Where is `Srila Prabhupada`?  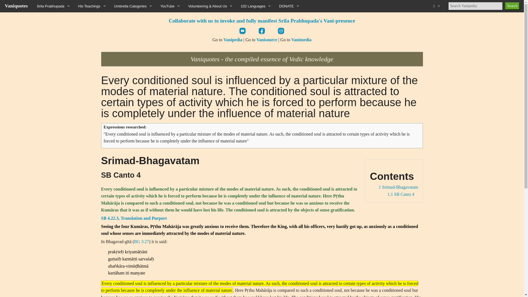
Srila Prabhupada is located at coordinates (53, 6).